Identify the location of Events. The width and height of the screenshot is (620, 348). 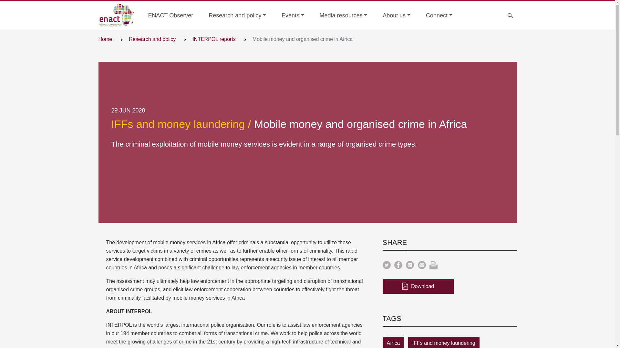
(293, 15).